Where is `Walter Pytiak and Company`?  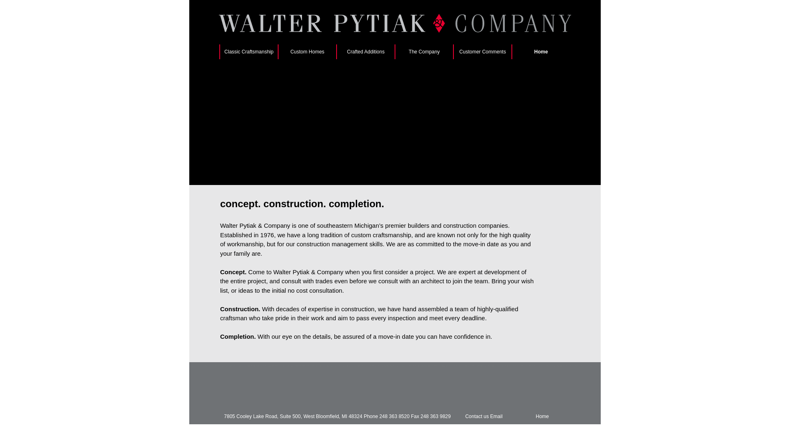 Walter Pytiak and Company is located at coordinates (270, 102).